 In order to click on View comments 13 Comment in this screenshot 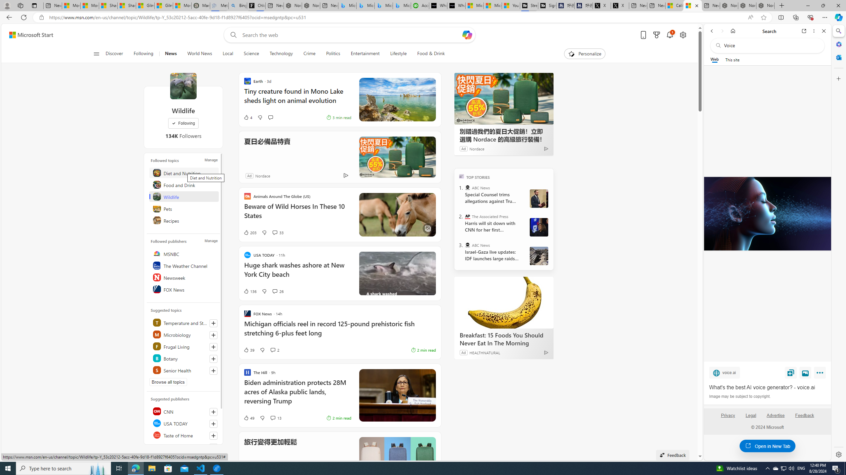, I will do `click(273, 418)`.